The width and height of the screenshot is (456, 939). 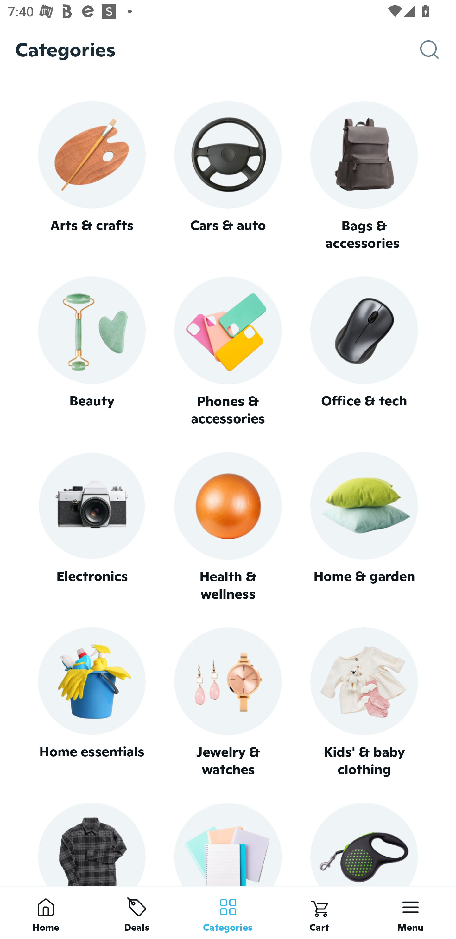 What do you see at coordinates (228, 352) in the screenshot?
I see `Phones & accessories` at bounding box center [228, 352].